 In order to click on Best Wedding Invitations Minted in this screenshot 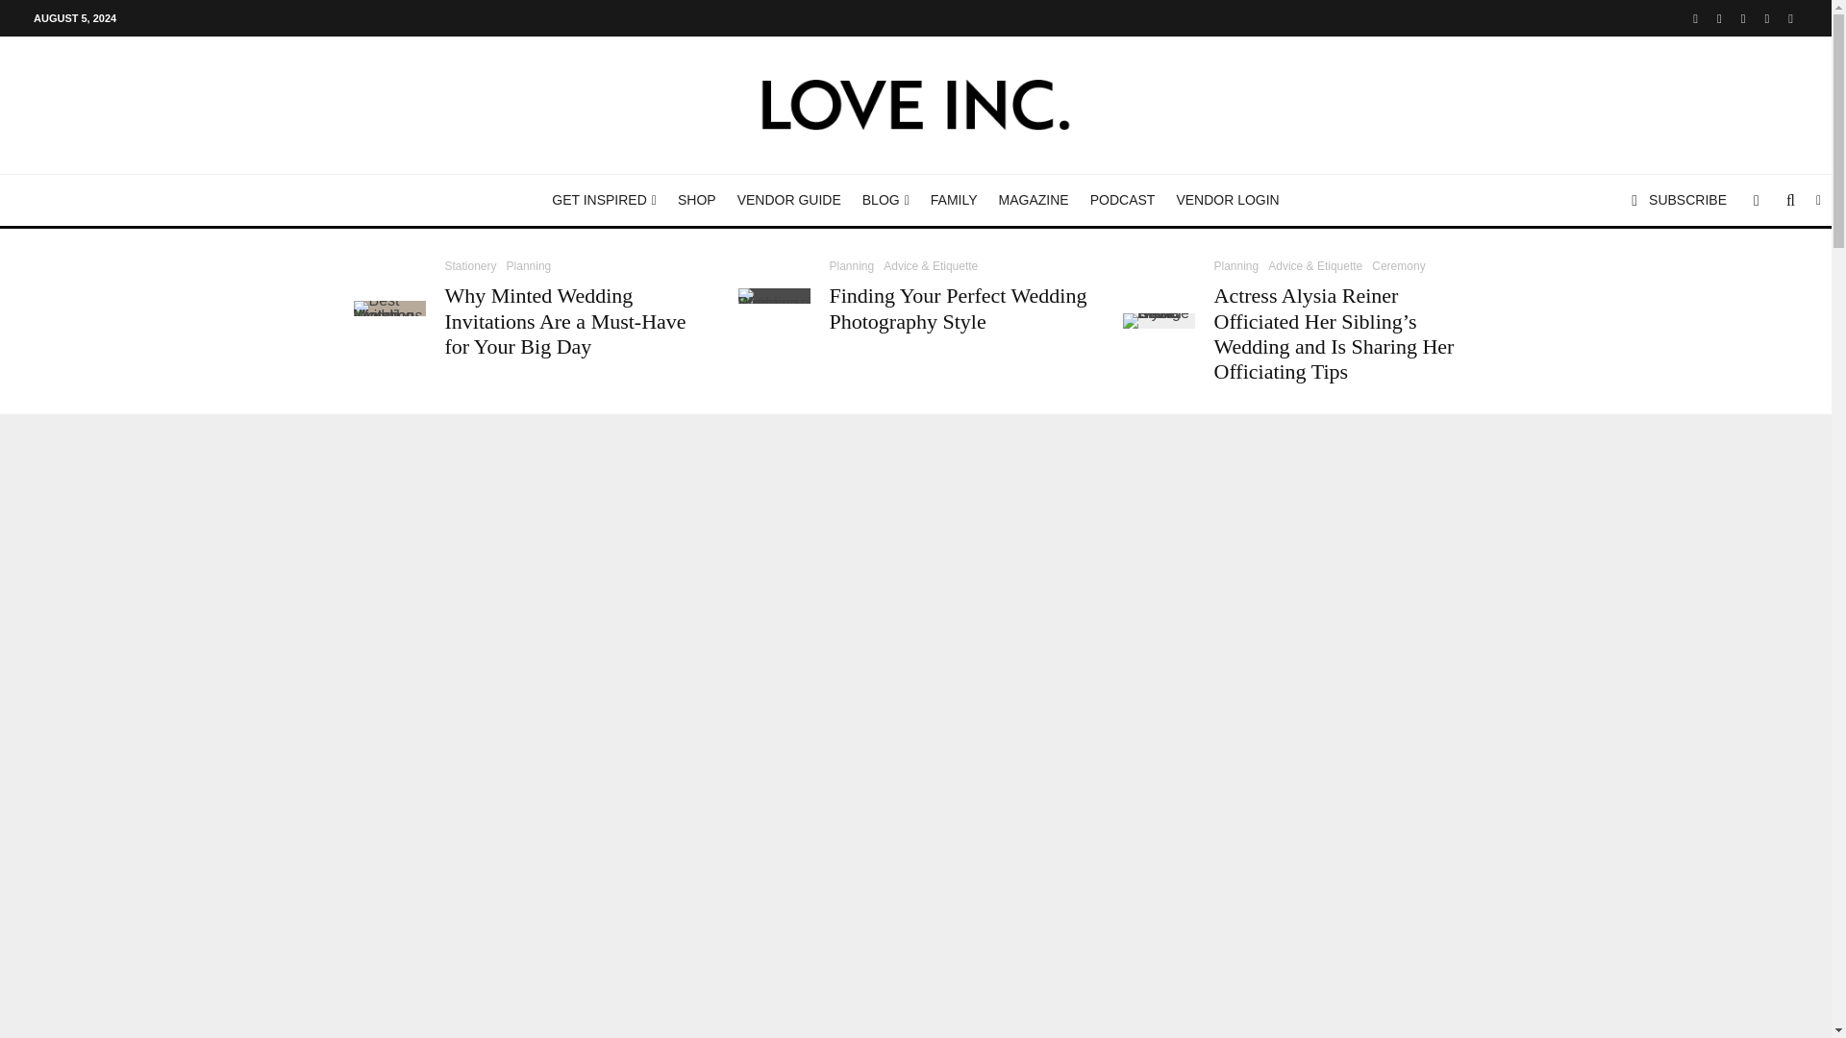, I will do `click(390, 309)`.